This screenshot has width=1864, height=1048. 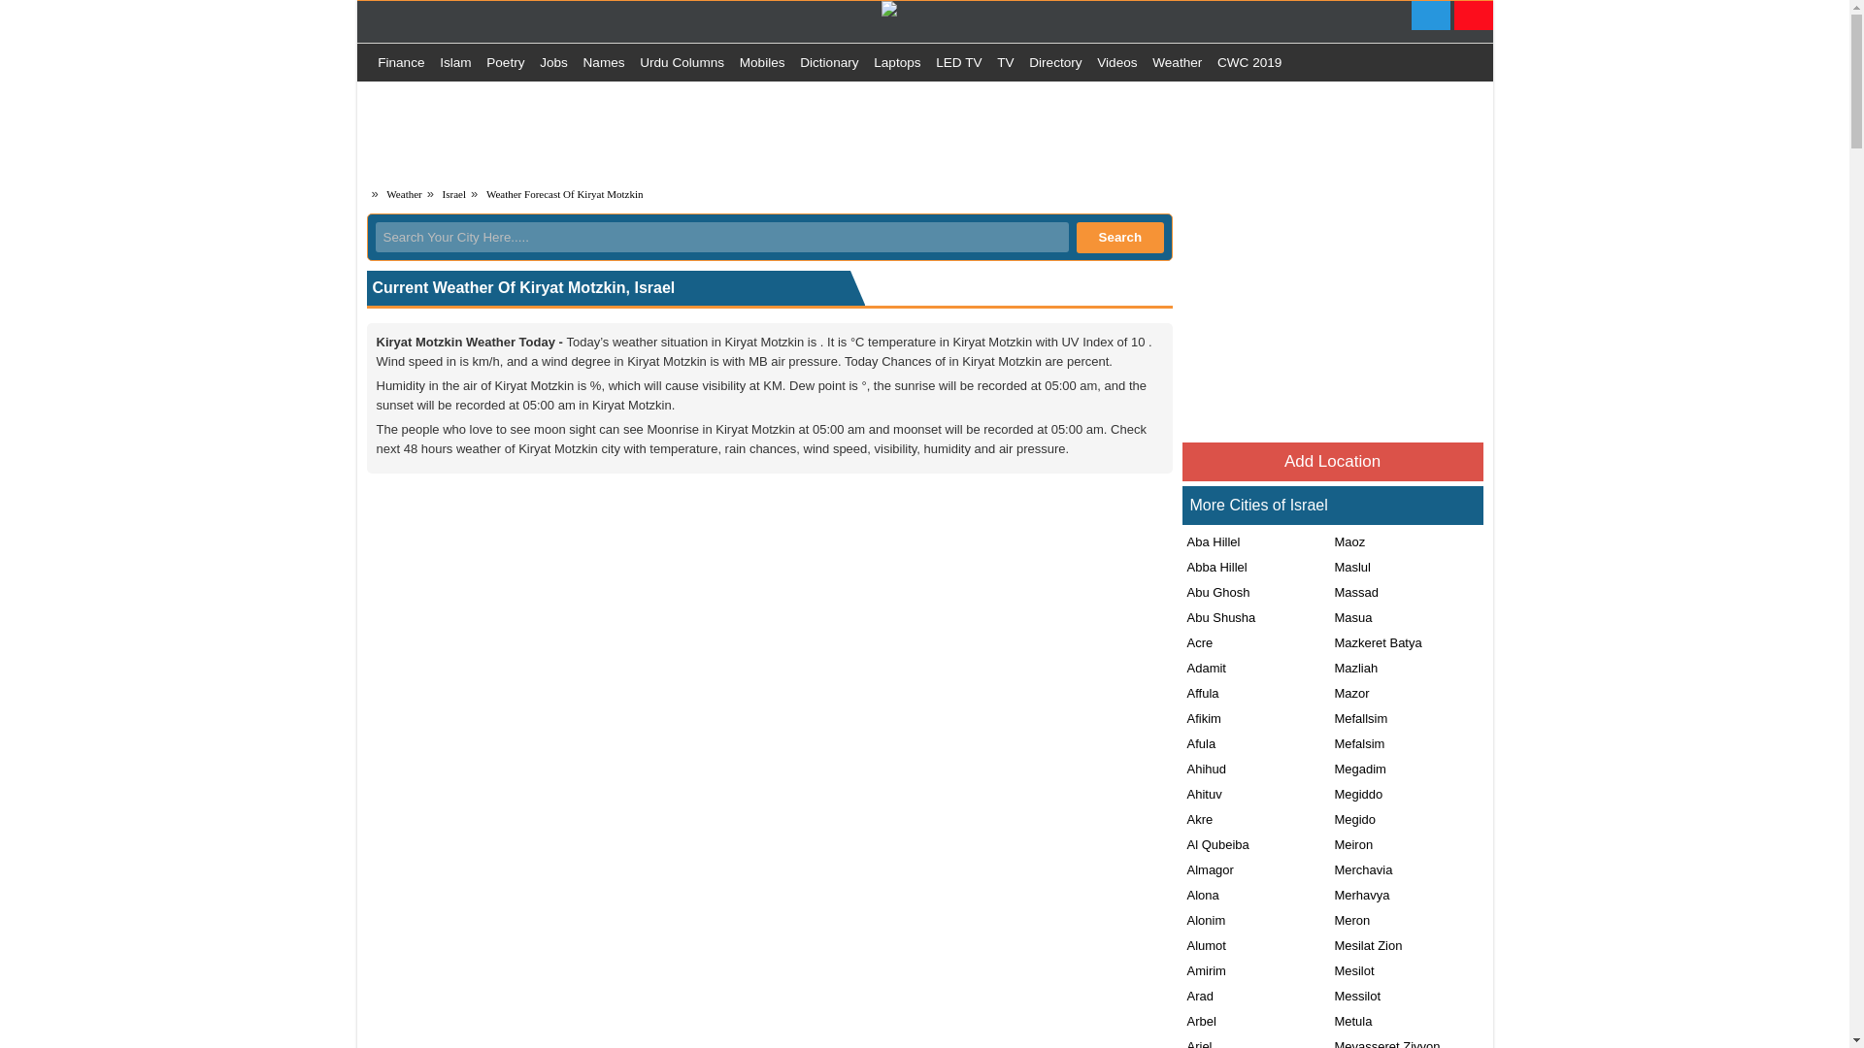 I want to click on Mobiles, so click(x=762, y=63).